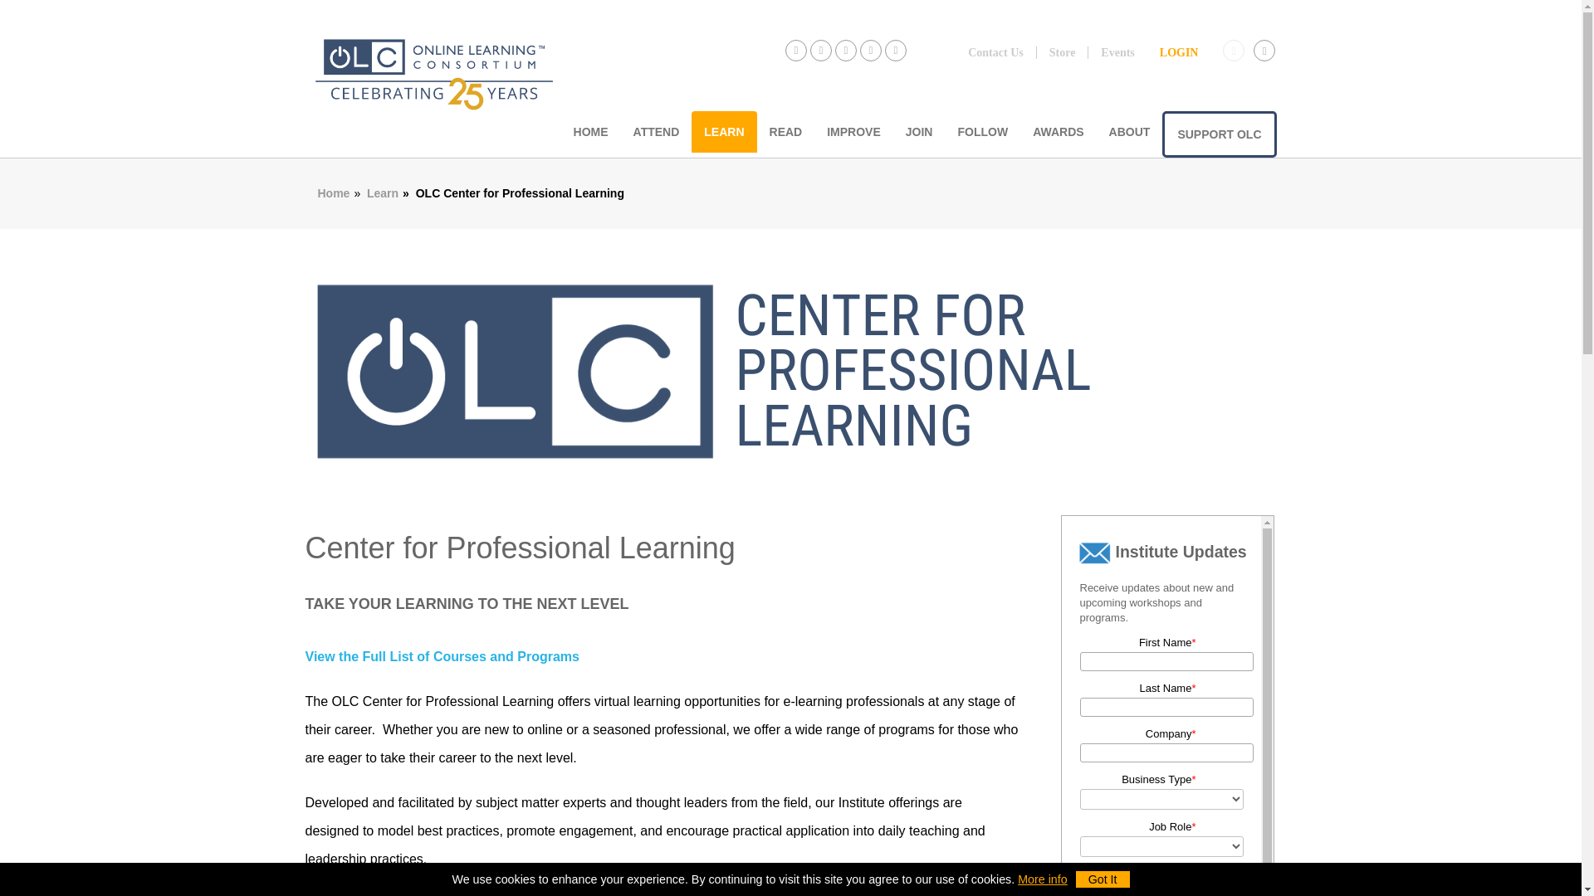  What do you see at coordinates (724, 131) in the screenshot?
I see `LEARN` at bounding box center [724, 131].